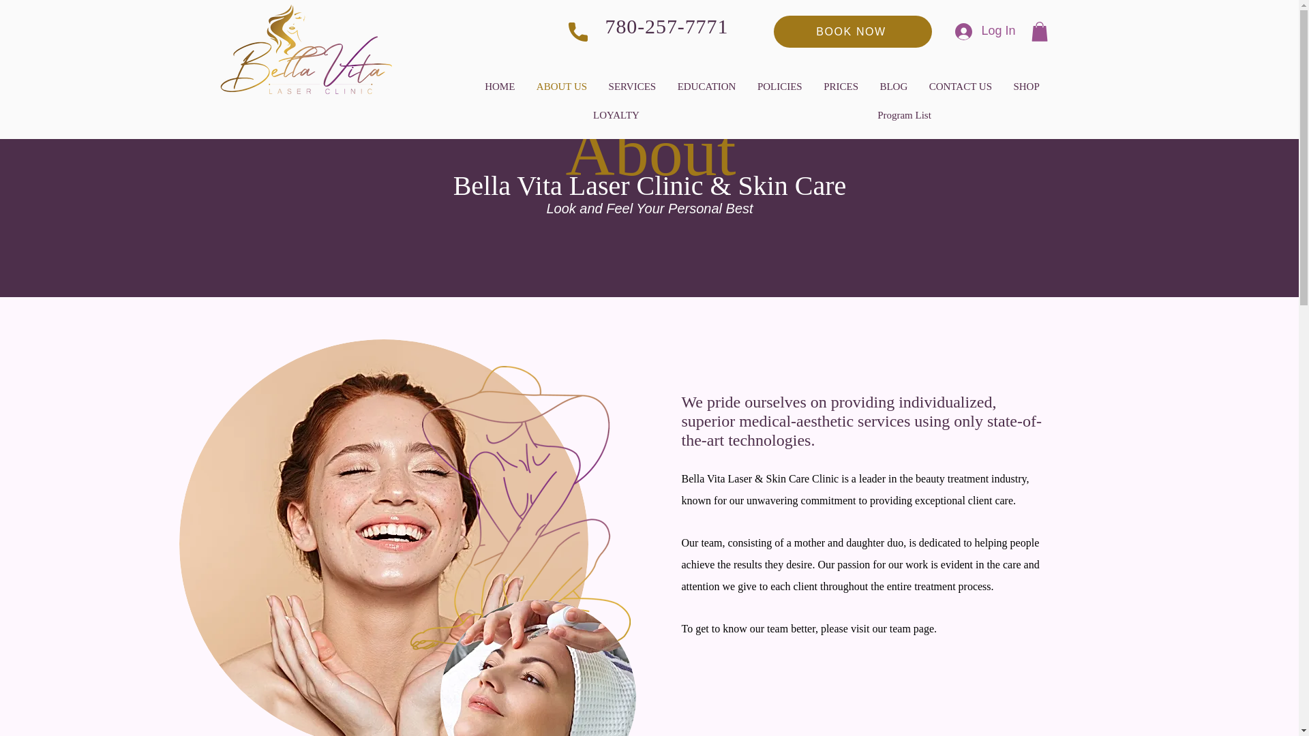  What do you see at coordinates (840, 86) in the screenshot?
I see `PRICES` at bounding box center [840, 86].